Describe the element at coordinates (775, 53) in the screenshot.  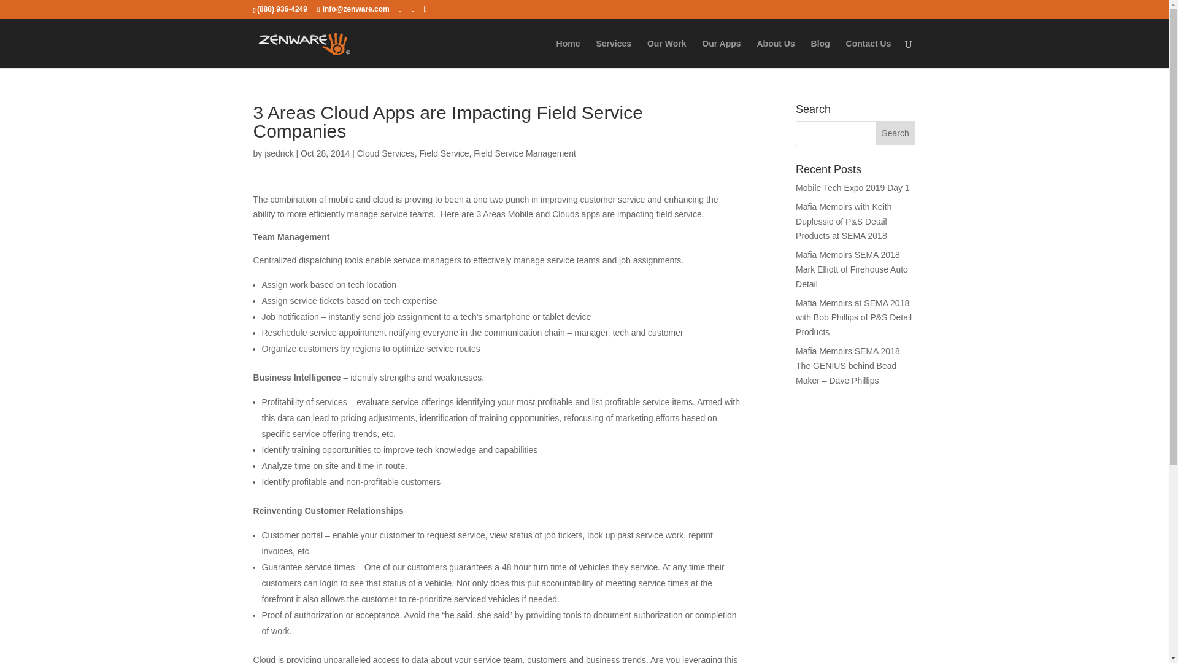
I see `About Us` at that location.